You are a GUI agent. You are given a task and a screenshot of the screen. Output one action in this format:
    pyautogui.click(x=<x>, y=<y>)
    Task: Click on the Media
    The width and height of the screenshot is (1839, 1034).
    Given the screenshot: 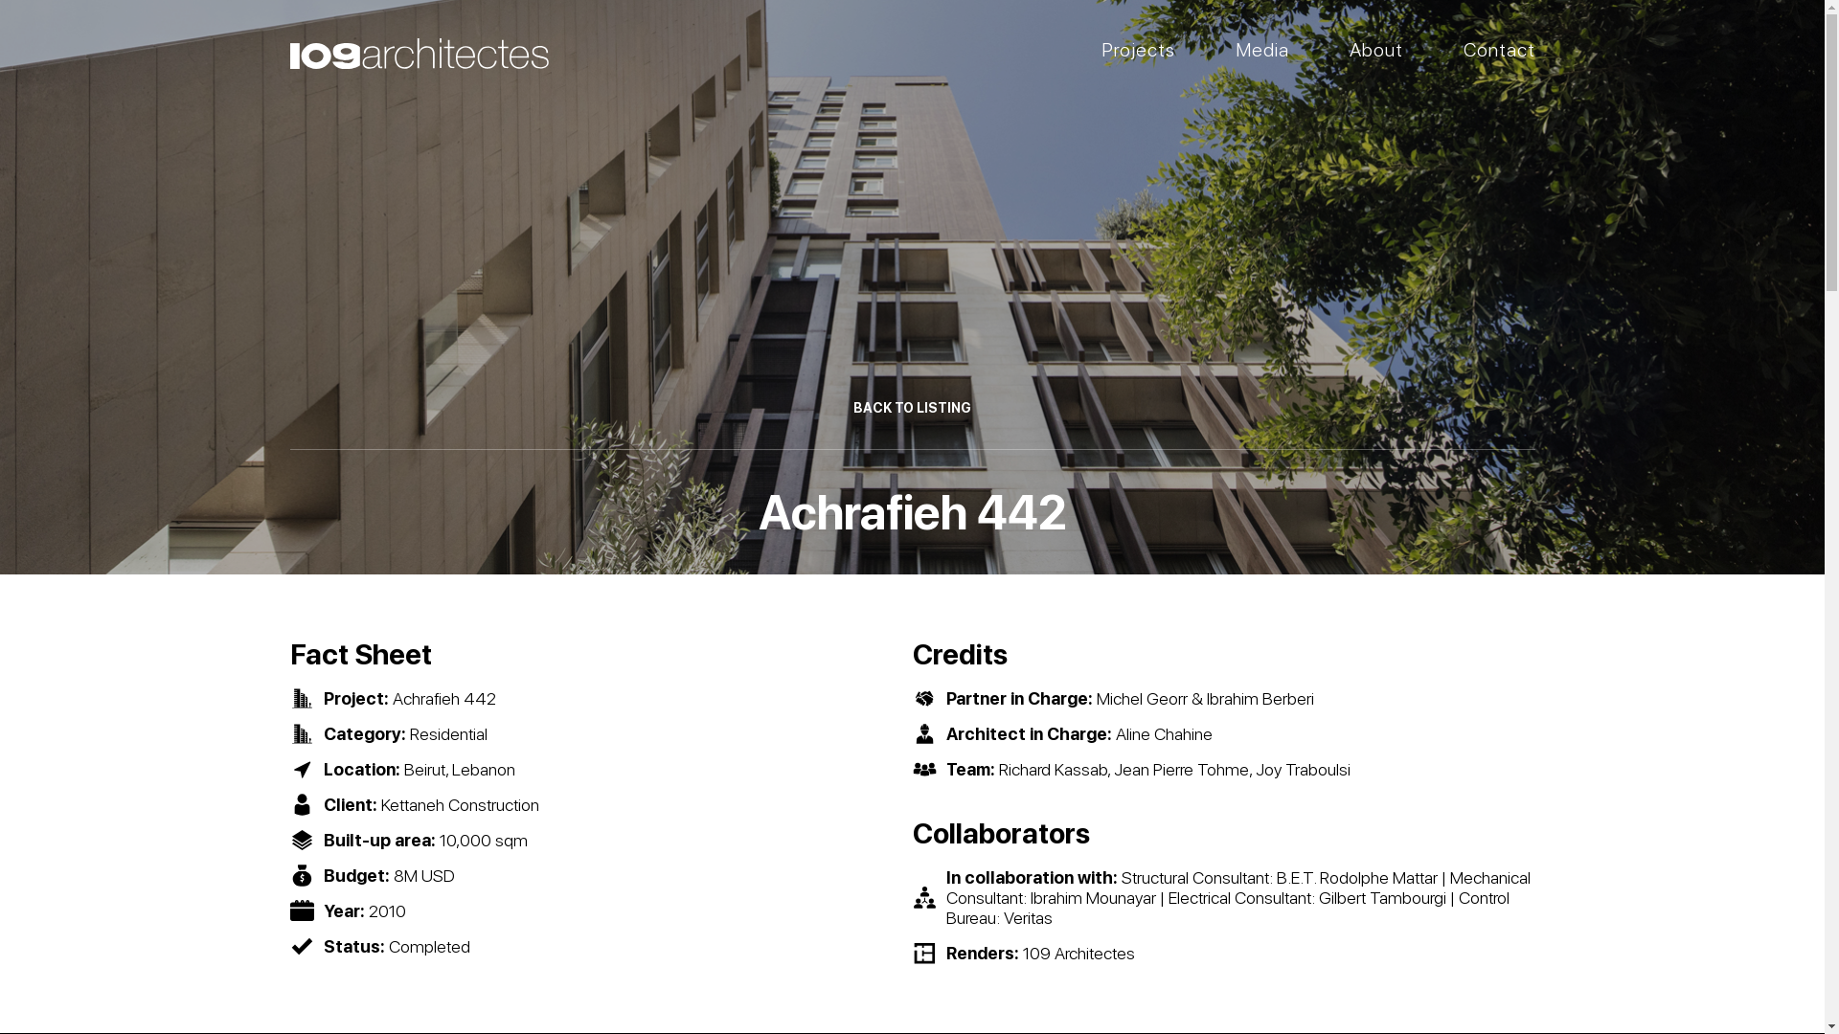 What is the action you would take?
    pyautogui.click(x=1262, y=52)
    